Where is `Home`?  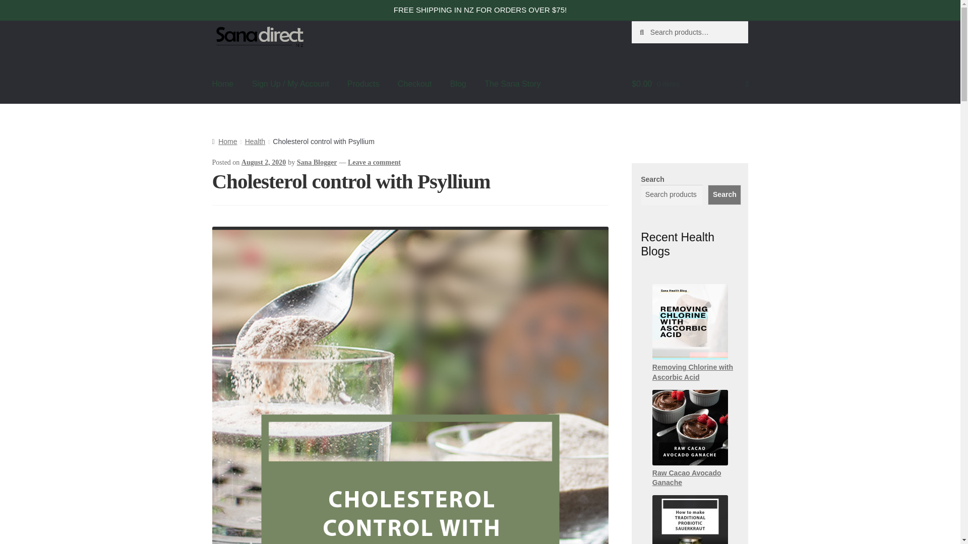 Home is located at coordinates (223, 84).